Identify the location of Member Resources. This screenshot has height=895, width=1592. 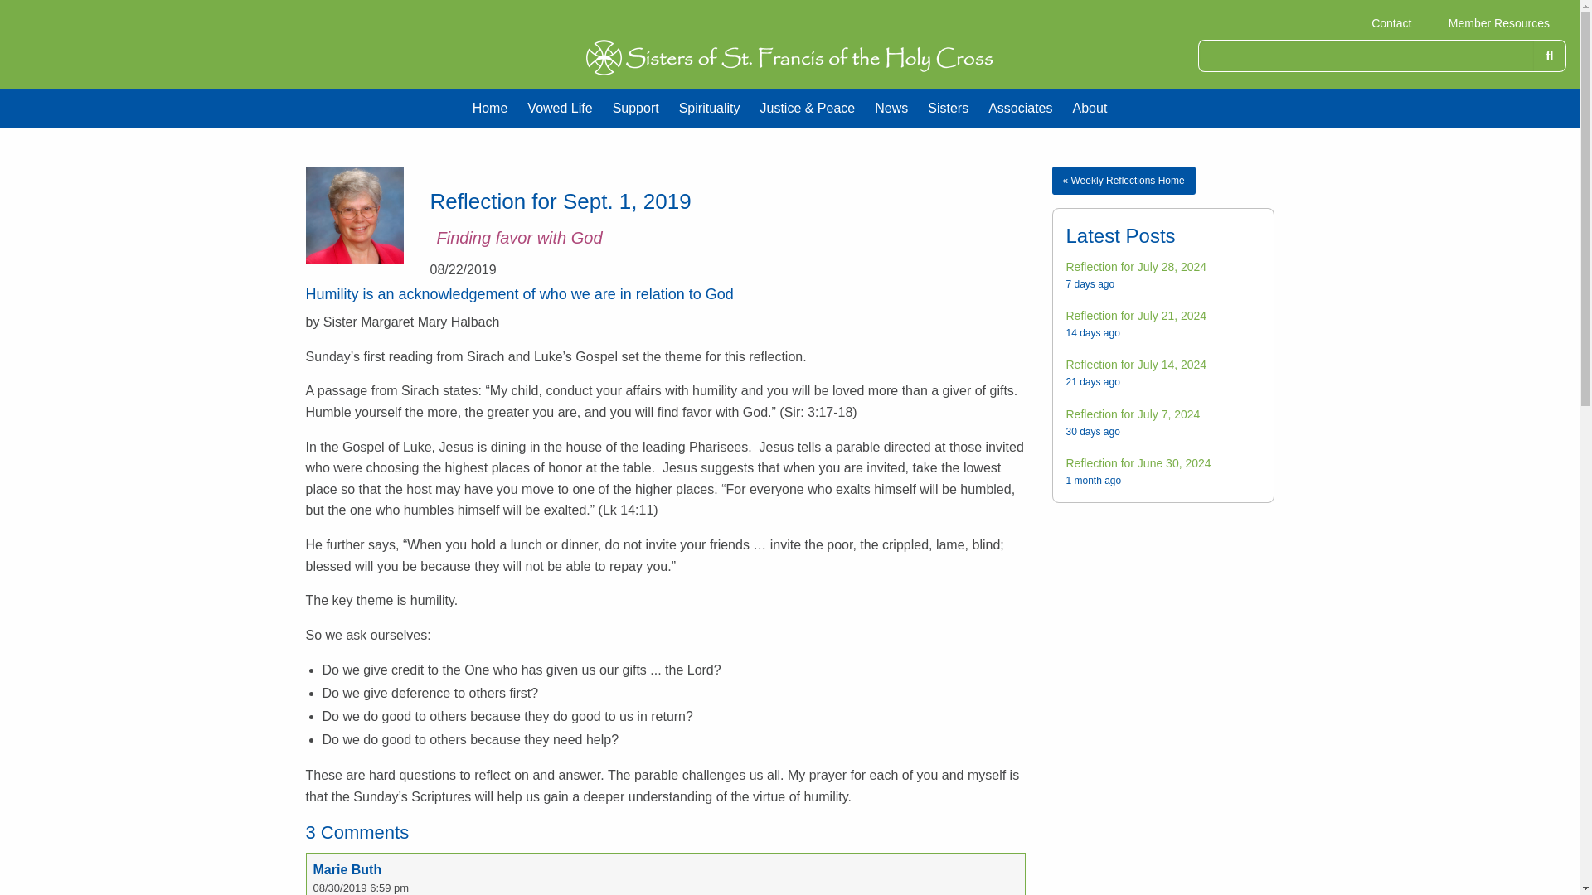
(1499, 23).